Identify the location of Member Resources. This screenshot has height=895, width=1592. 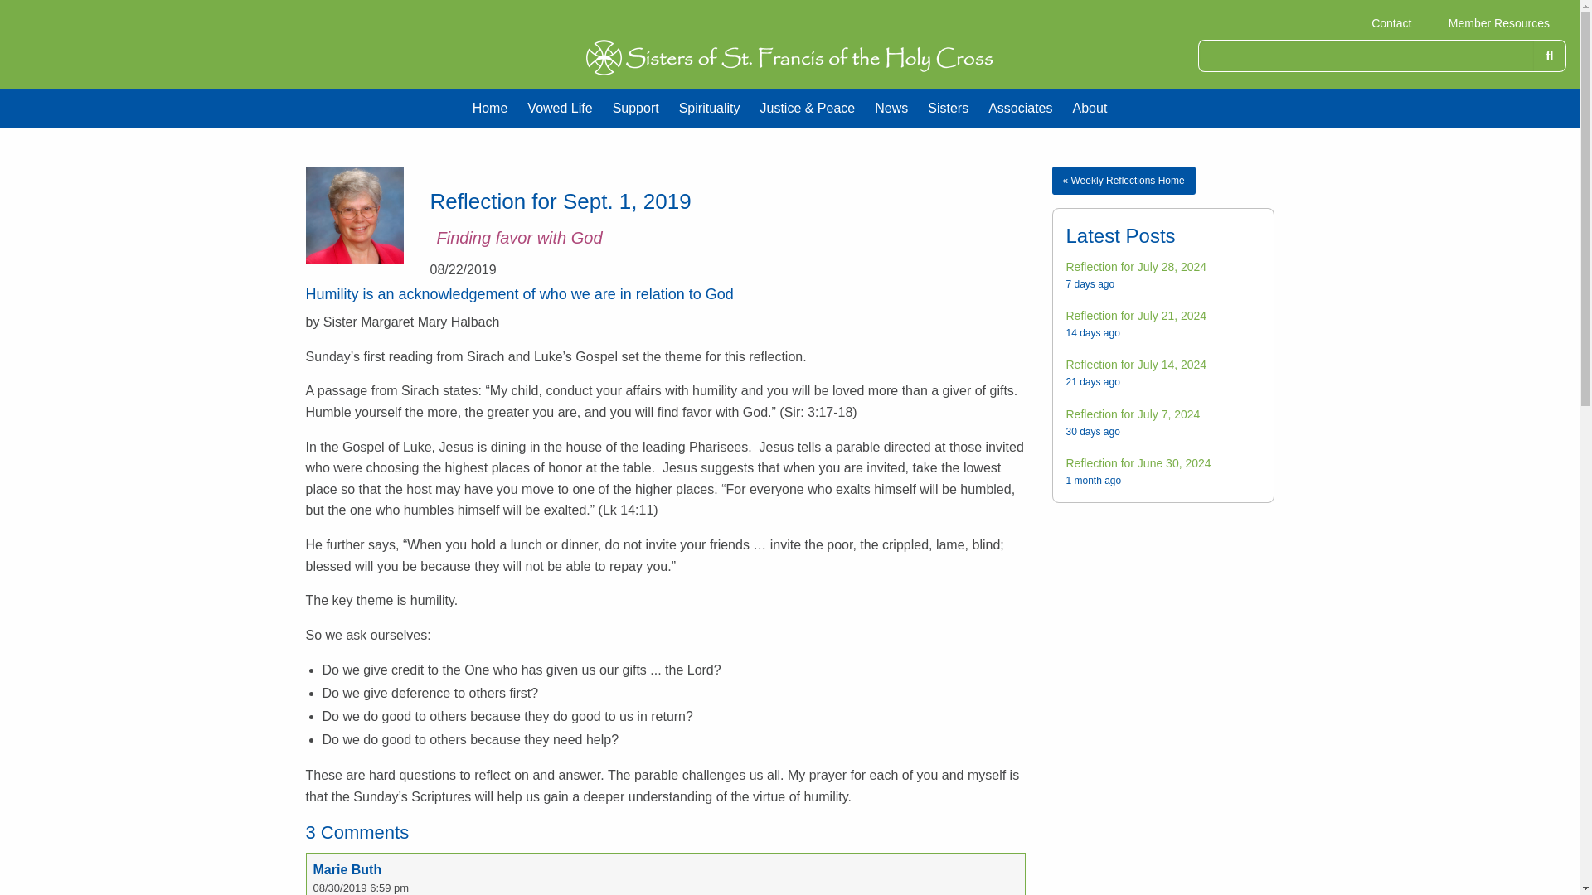
(1499, 23).